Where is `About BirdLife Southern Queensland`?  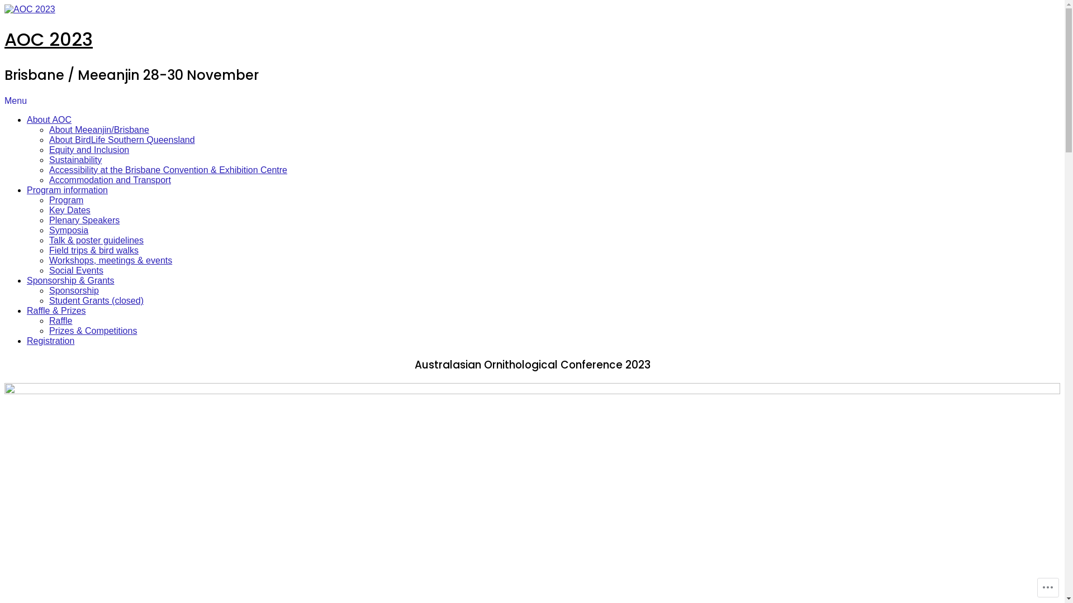
About BirdLife Southern Queensland is located at coordinates (122, 140).